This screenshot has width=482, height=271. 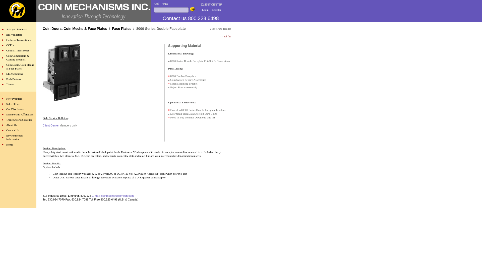 I want to click on Face Plates, so click(x=122, y=29).